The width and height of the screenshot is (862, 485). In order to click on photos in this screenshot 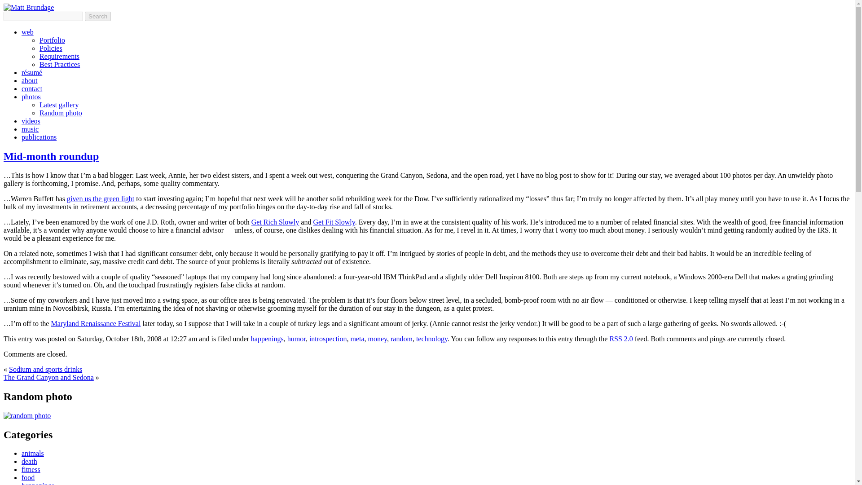, I will do `click(31, 97)`.